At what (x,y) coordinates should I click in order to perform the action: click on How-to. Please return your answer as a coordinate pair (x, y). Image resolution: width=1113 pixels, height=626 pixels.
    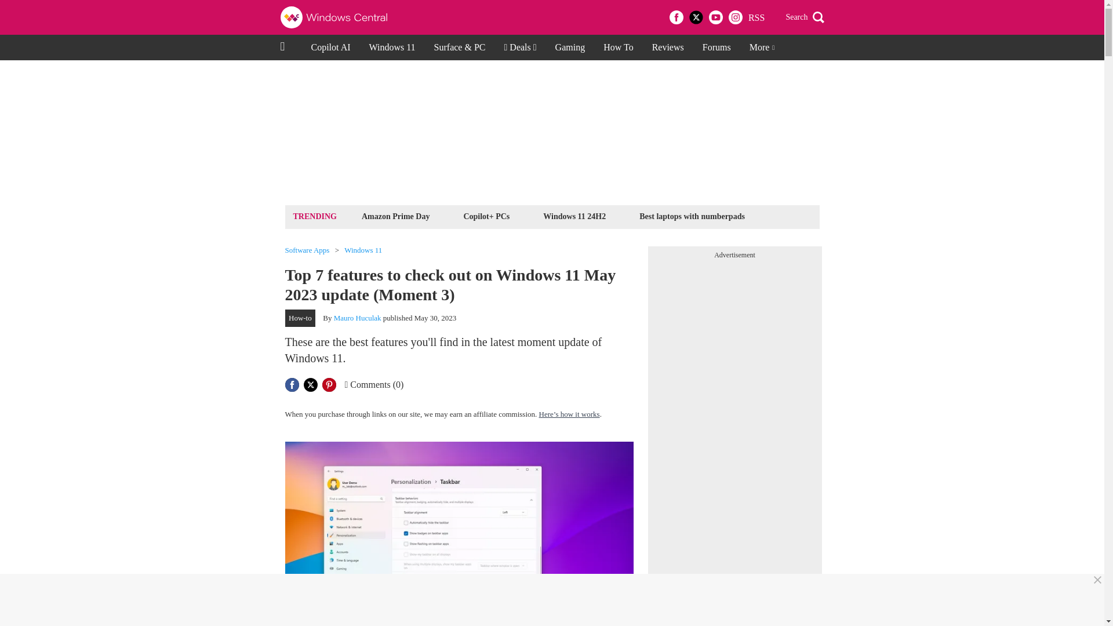
    Looking at the image, I should click on (300, 318).